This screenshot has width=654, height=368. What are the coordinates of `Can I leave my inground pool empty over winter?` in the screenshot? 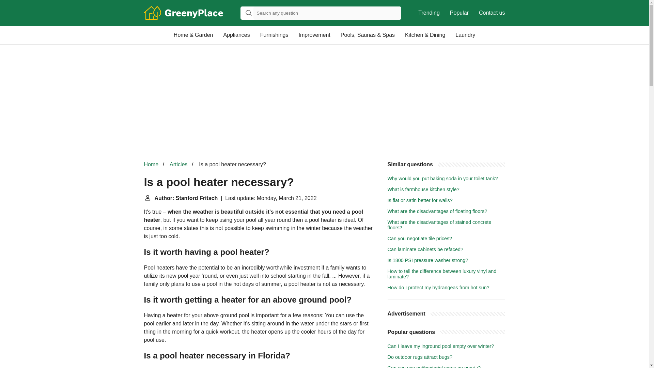 It's located at (441, 346).